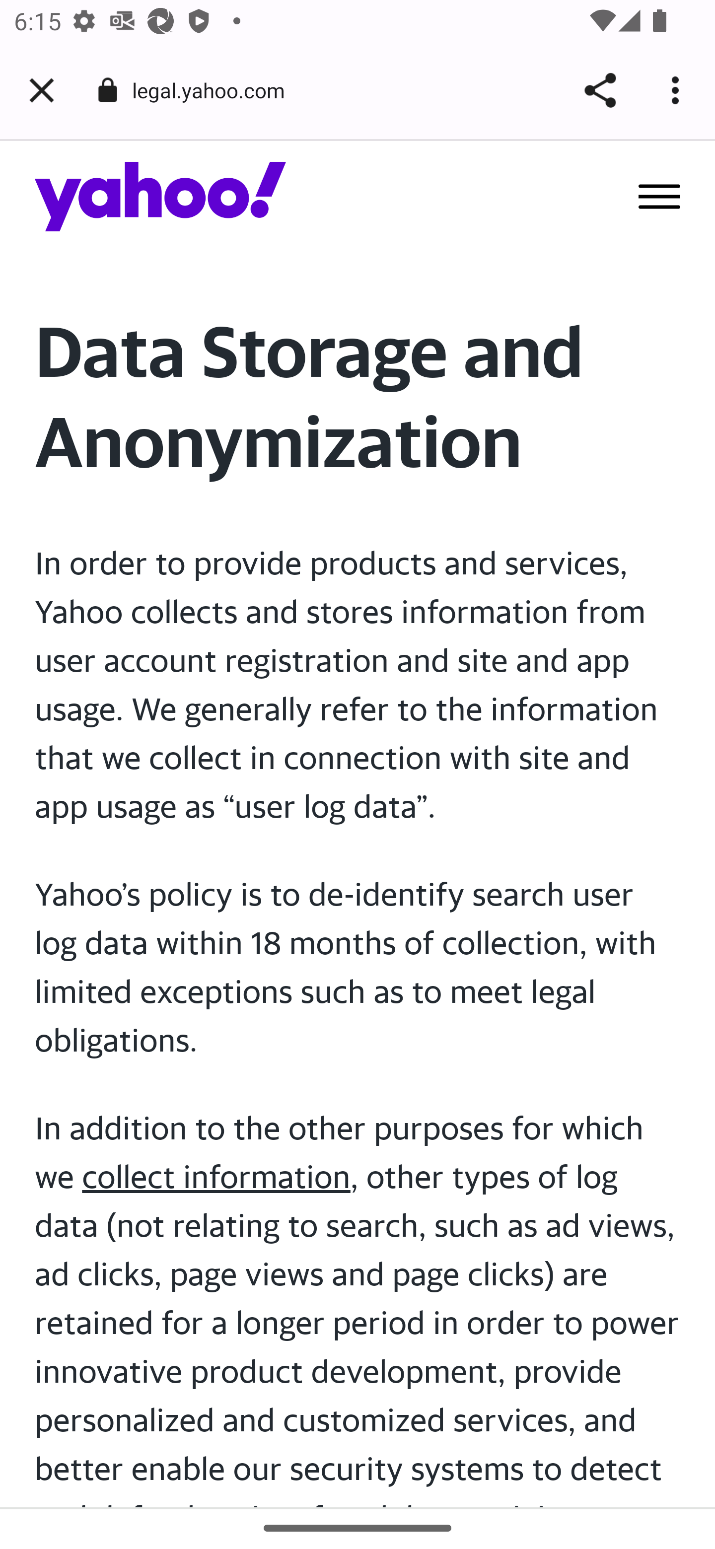 This screenshot has width=715, height=1549. I want to click on collect information, so click(216, 1176).